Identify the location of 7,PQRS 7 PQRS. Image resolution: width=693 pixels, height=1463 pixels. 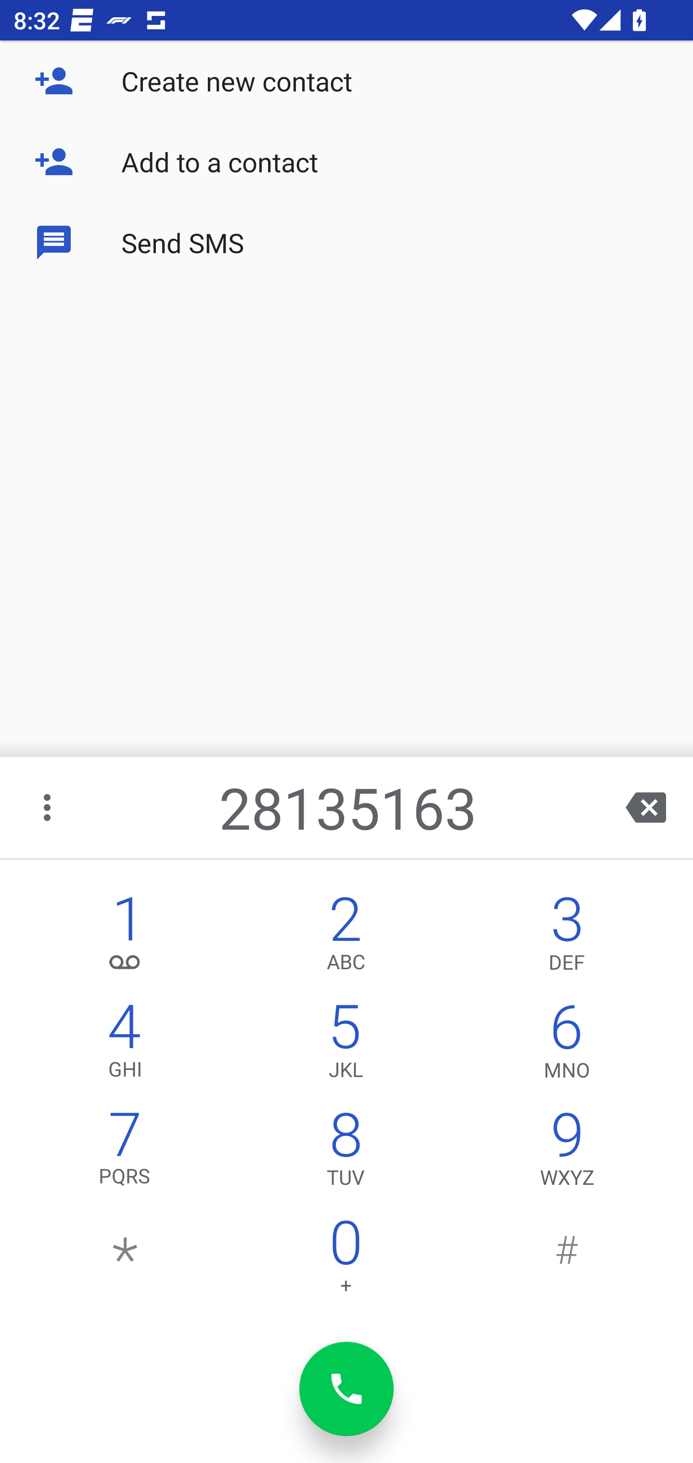
(125, 1153).